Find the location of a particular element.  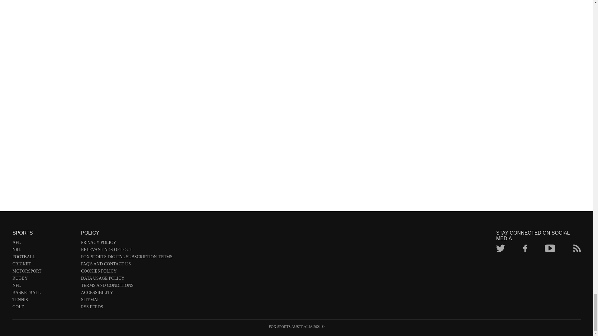

FOOTBALL is located at coordinates (44, 258).